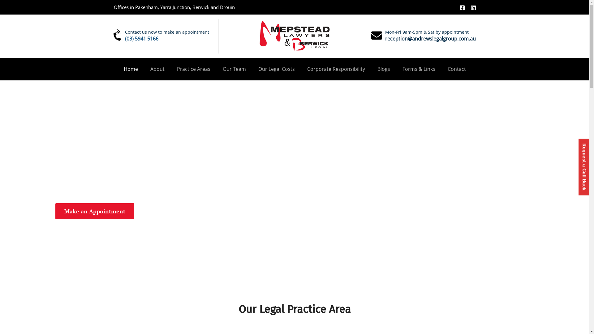  I want to click on Corporate Responsibility, so click(336, 69).